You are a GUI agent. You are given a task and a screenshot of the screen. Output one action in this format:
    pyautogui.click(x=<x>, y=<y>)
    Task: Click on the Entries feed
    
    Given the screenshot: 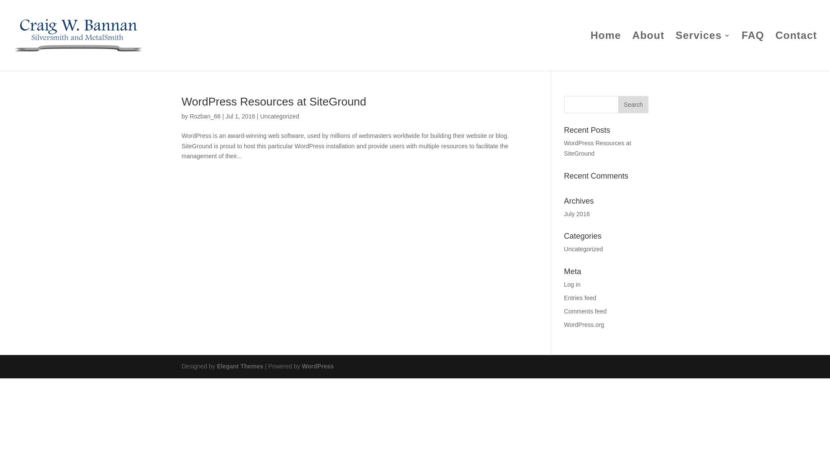 What is the action you would take?
    pyautogui.click(x=580, y=298)
    